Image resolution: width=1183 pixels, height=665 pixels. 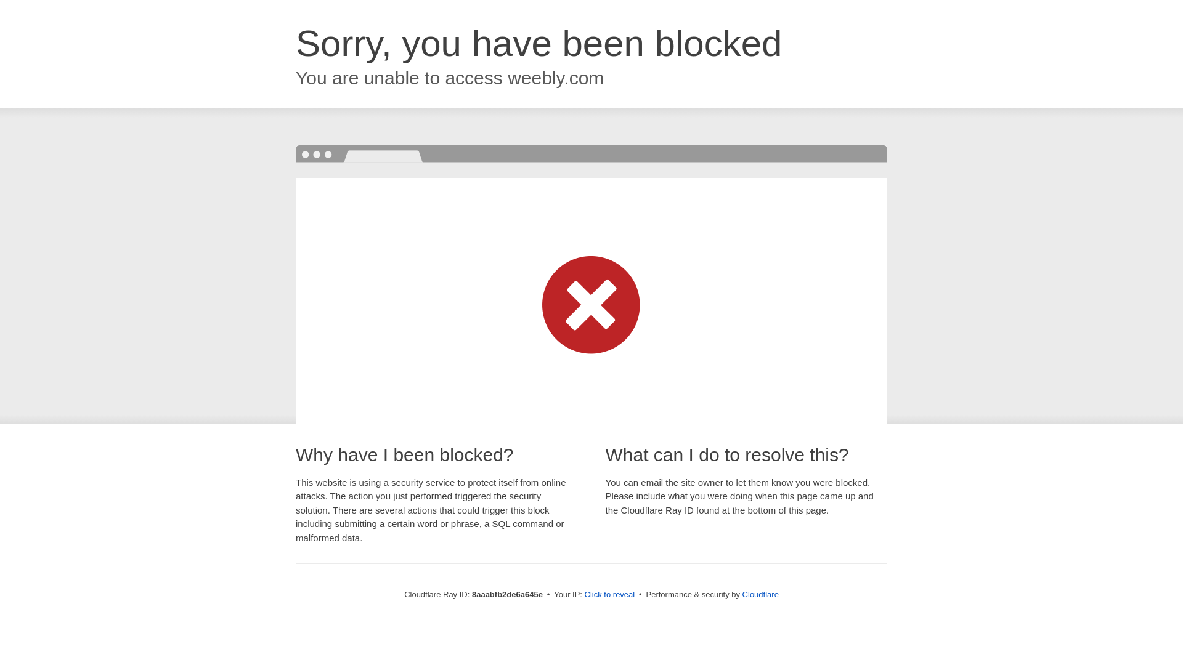 I want to click on Click to reveal, so click(x=610, y=595).